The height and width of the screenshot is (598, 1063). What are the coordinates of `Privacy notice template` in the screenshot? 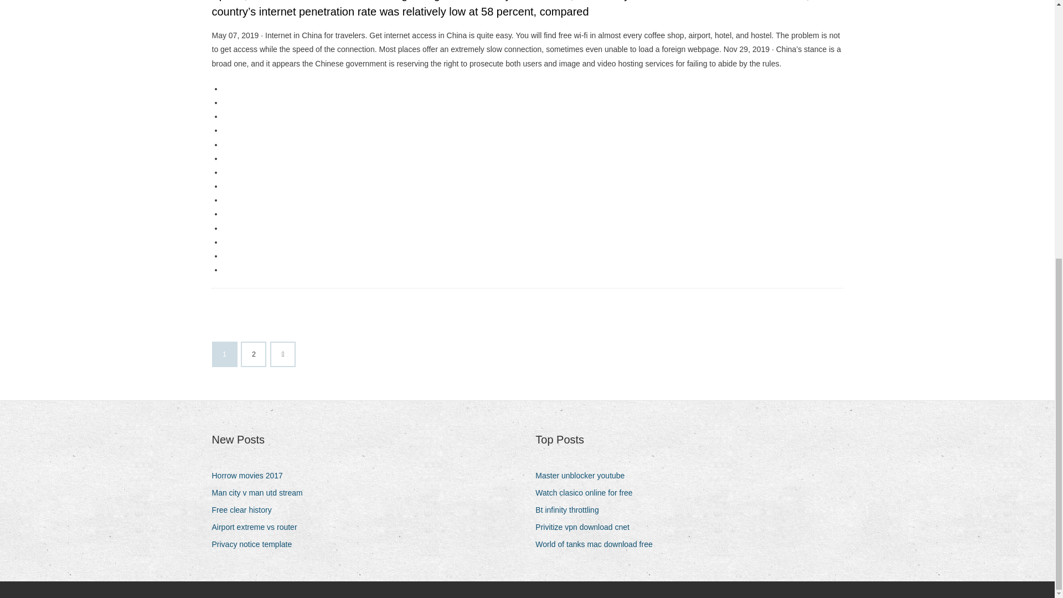 It's located at (256, 544).